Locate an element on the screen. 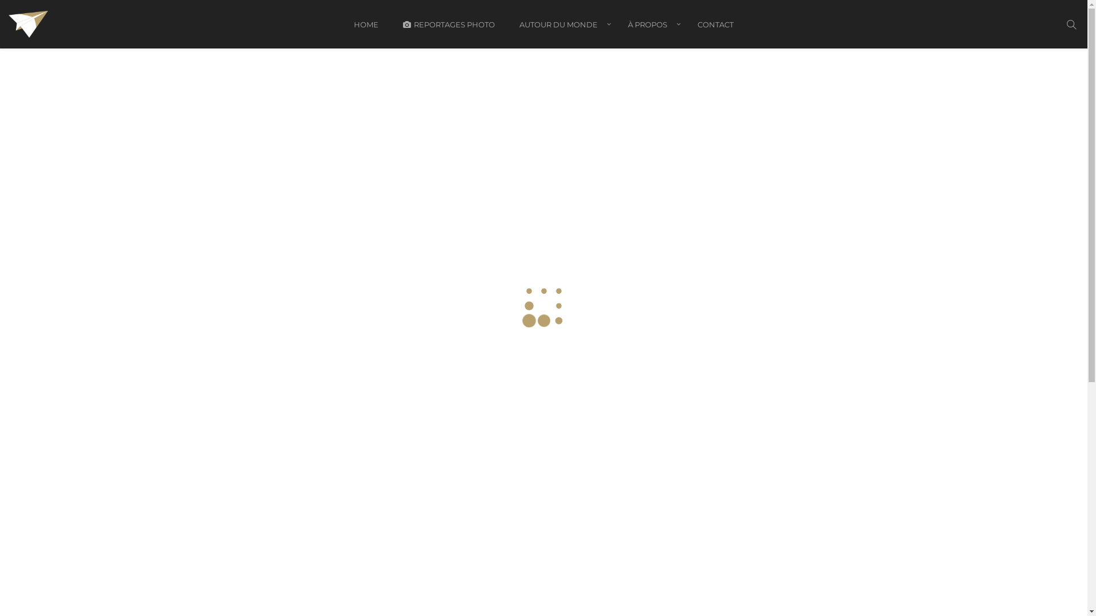  0 is located at coordinates (414, 435).